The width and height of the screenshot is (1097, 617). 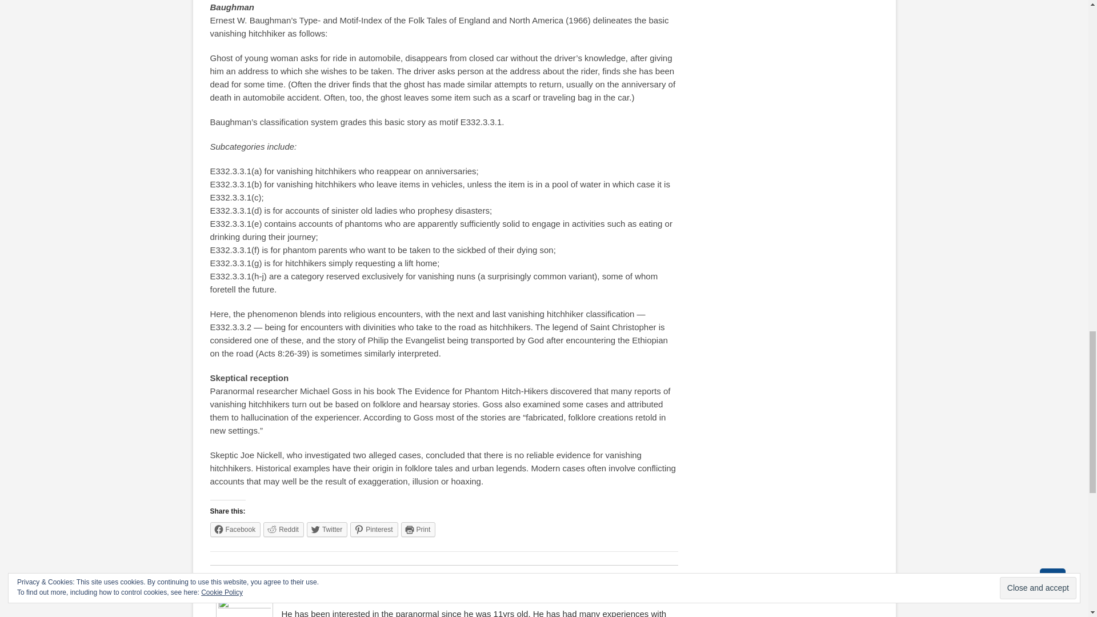 I want to click on Click to print, so click(x=418, y=529).